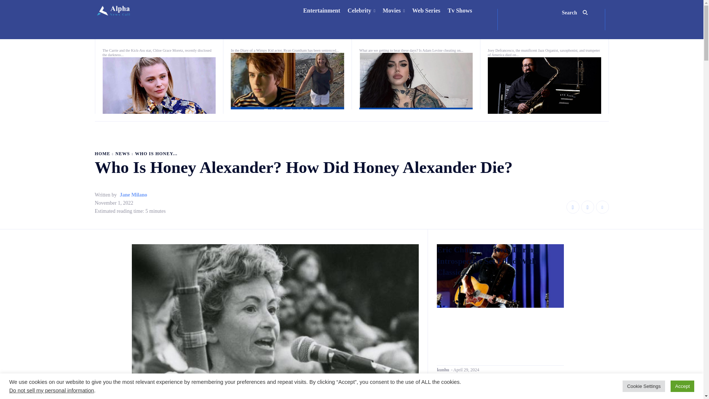 This screenshot has width=709, height=399. Describe the element at coordinates (122, 154) in the screenshot. I see `View all posts in News` at that location.